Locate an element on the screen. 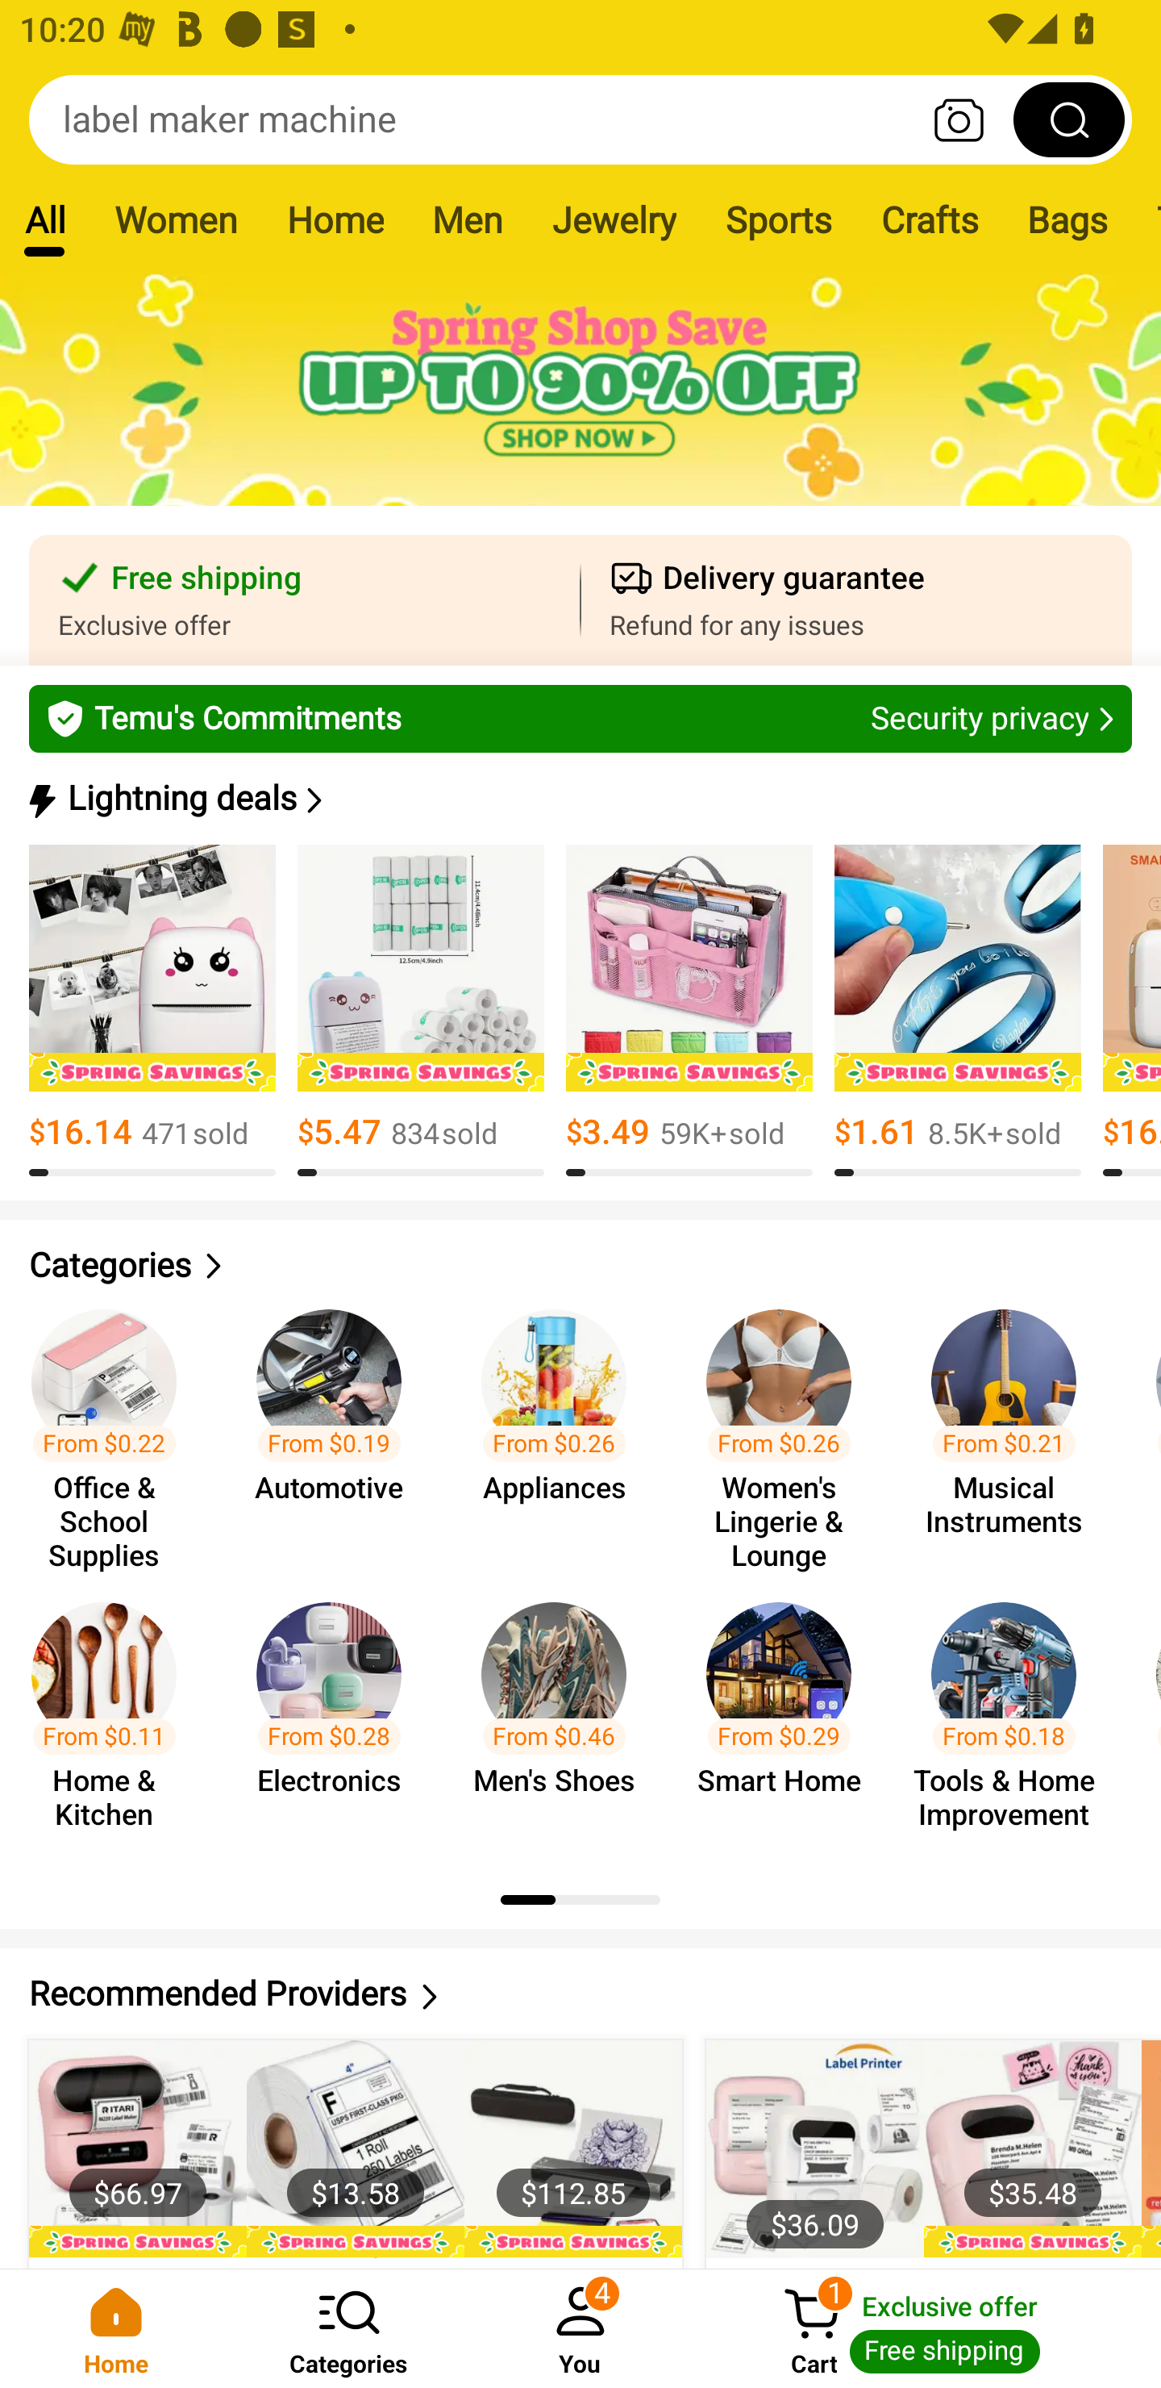 Image resolution: width=1161 pixels, height=2388 pixels. Sports is located at coordinates (778, 219).